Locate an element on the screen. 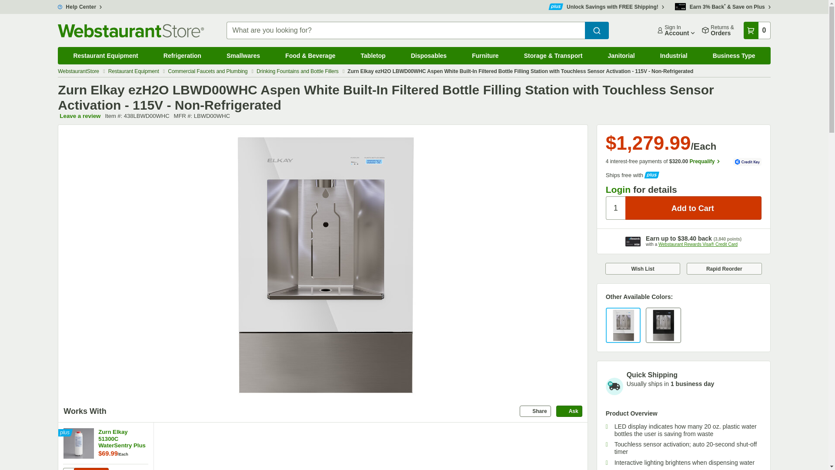 The height and width of the screenshot is (470, 835). show submenu for Furniture is located at coordinates (515, 50).